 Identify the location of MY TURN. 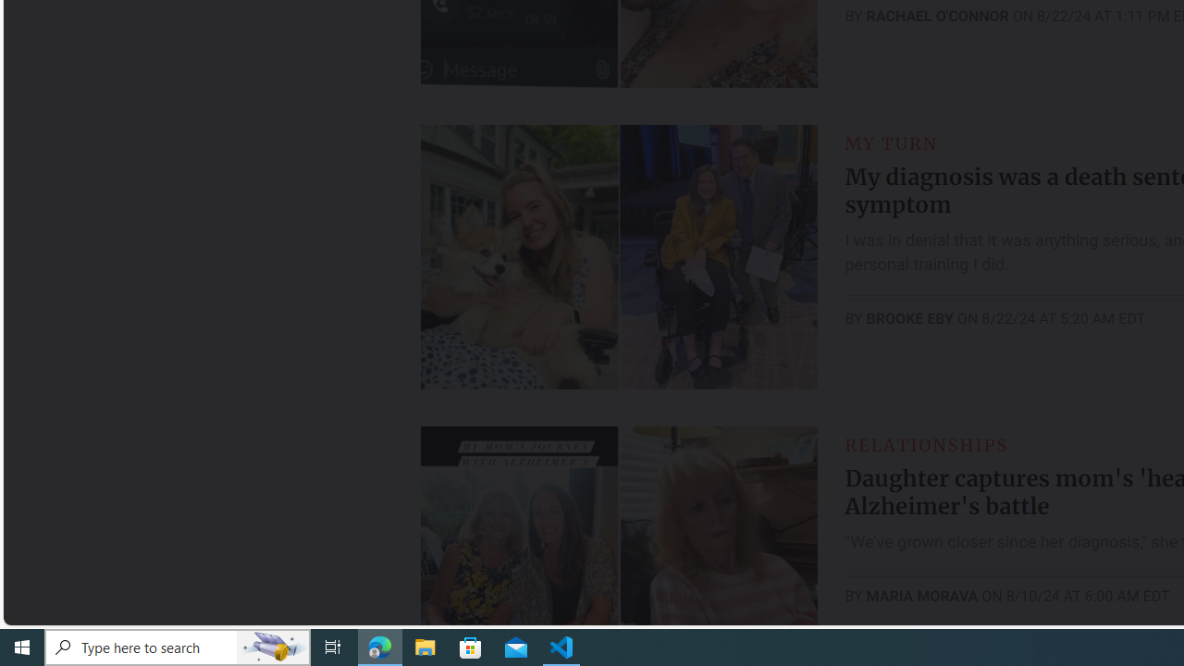
(892, 143).